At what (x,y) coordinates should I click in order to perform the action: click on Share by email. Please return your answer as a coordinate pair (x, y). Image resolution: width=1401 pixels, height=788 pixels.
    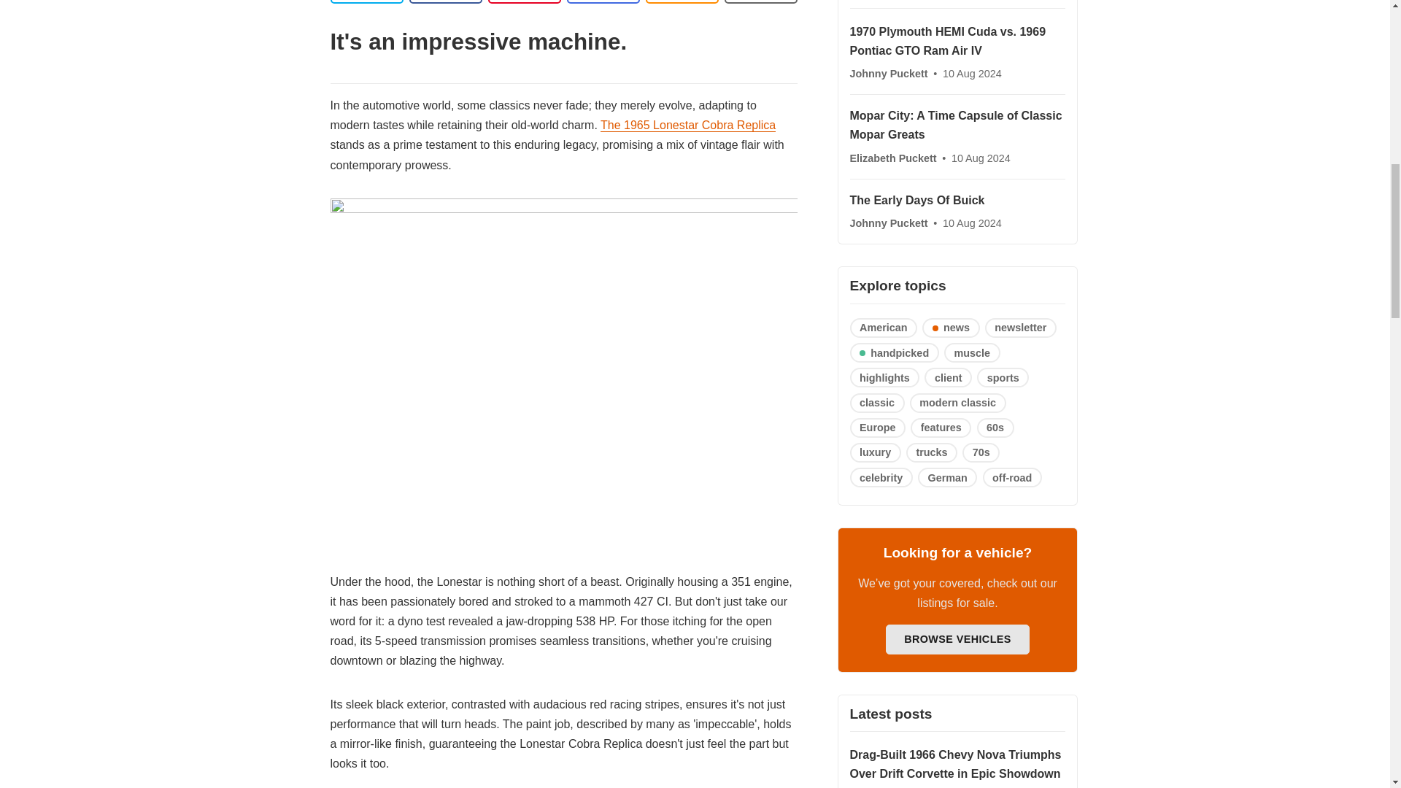
    Looking at the image, I should click on (602, 1).